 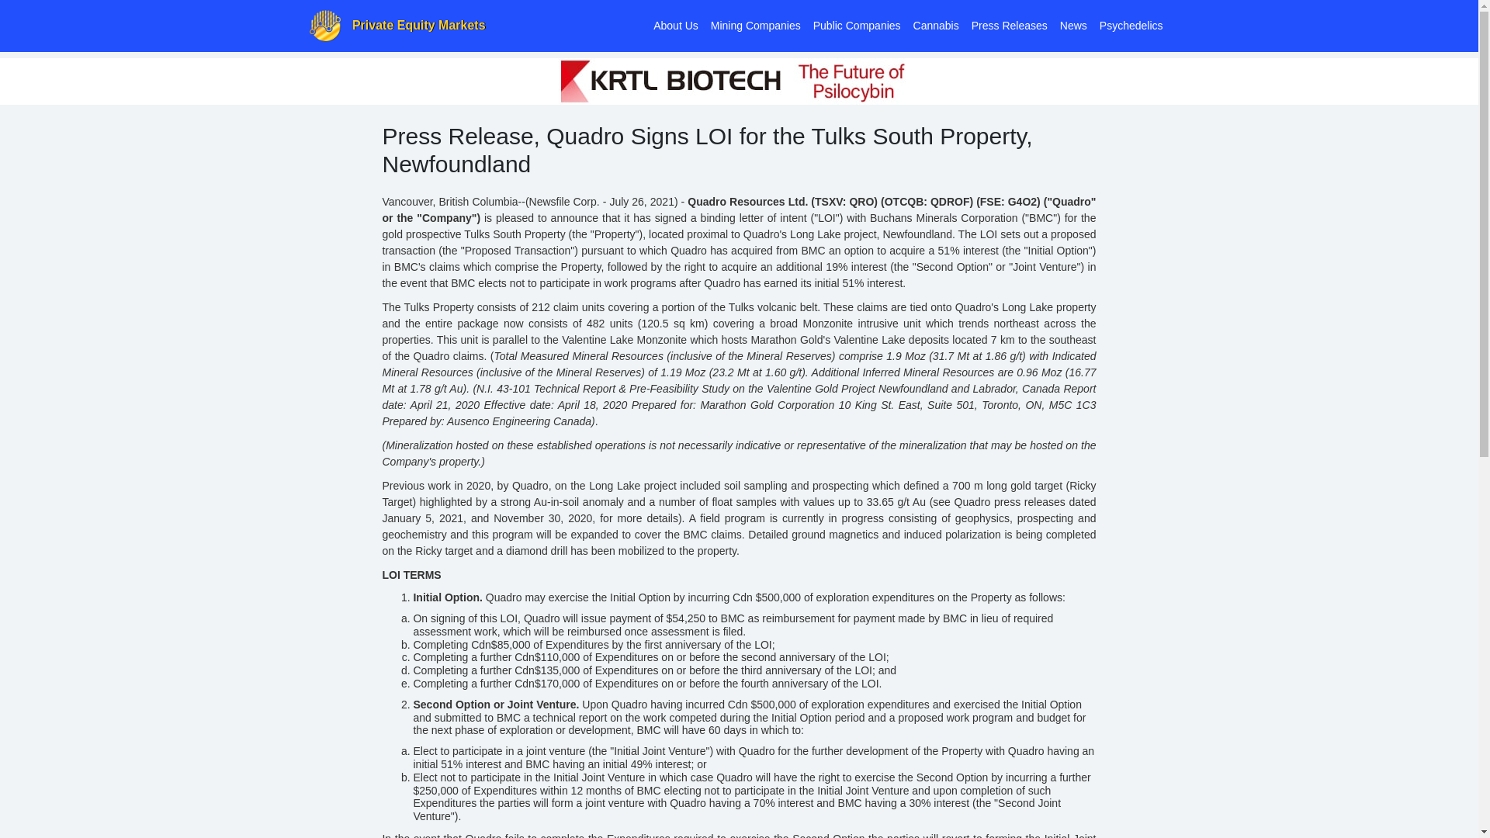 I want to click on Mining Companies, so click(x=756, y=25).